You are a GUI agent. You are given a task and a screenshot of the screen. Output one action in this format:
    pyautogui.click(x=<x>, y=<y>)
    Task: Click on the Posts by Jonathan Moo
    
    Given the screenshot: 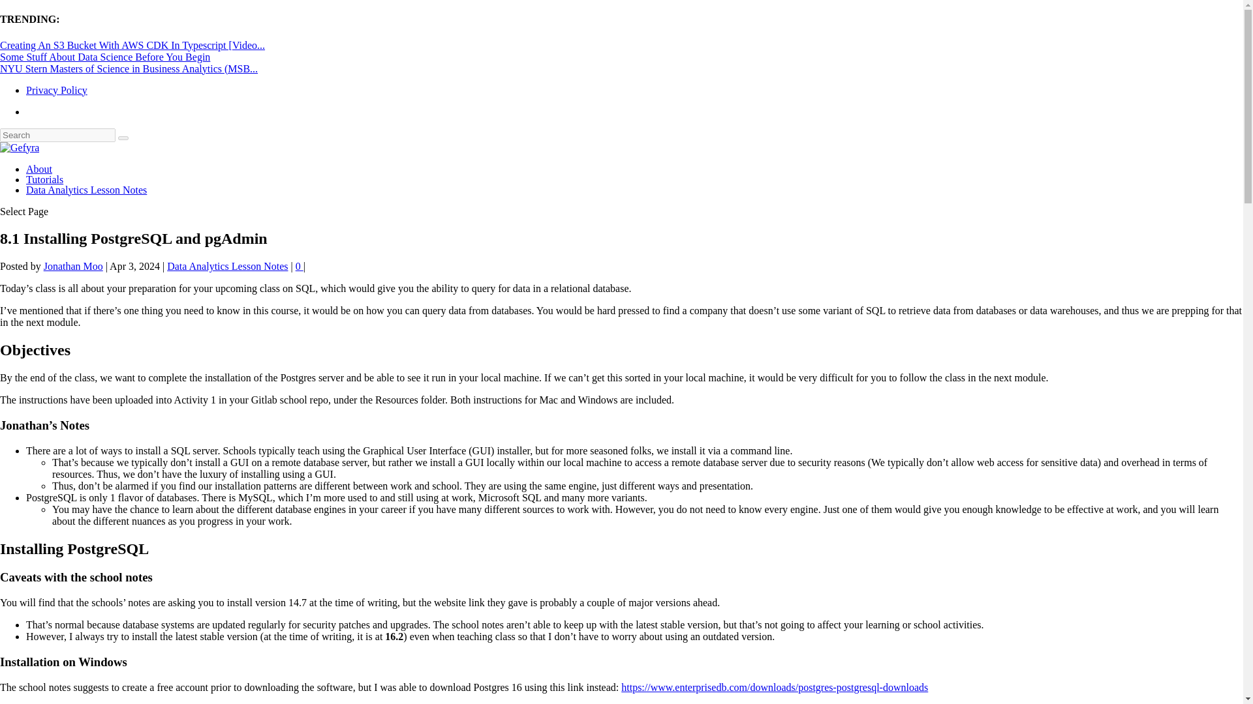 What is the action you would take?
    pyautogui.click(x=73, y=266)
    